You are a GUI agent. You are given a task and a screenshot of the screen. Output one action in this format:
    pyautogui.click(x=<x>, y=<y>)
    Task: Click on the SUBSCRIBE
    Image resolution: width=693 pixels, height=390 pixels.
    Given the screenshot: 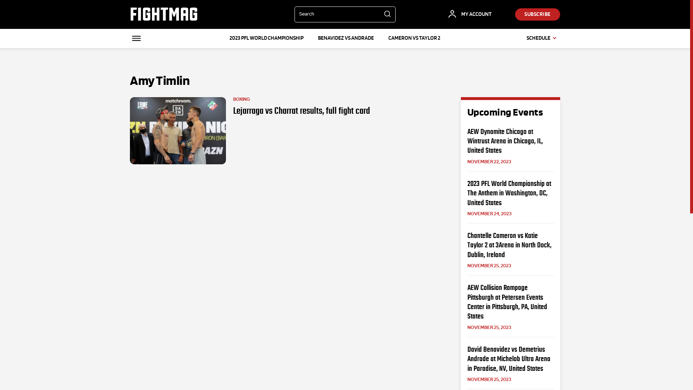 What is the action you would take?
    pyautogui.click(x=538, y=14)
    